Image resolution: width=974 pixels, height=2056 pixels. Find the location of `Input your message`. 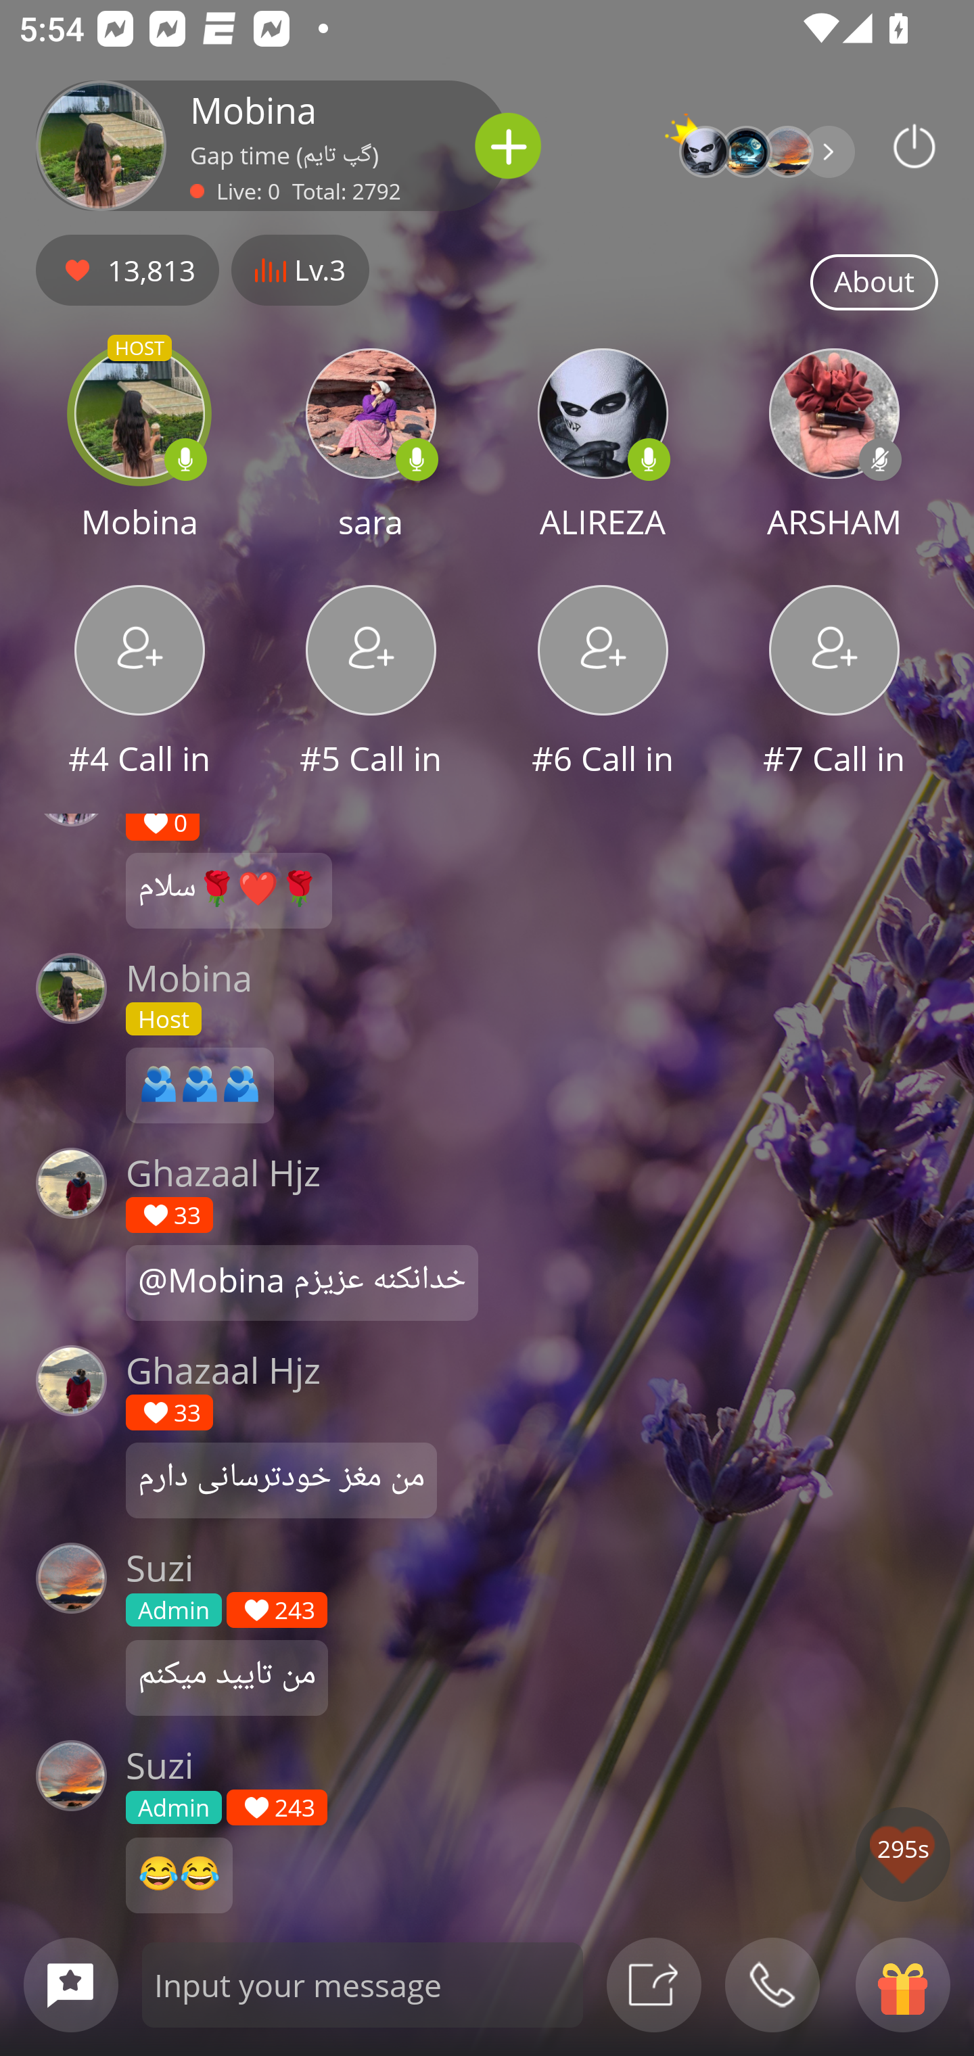

Input your message is located at coordinates (363, 1984).